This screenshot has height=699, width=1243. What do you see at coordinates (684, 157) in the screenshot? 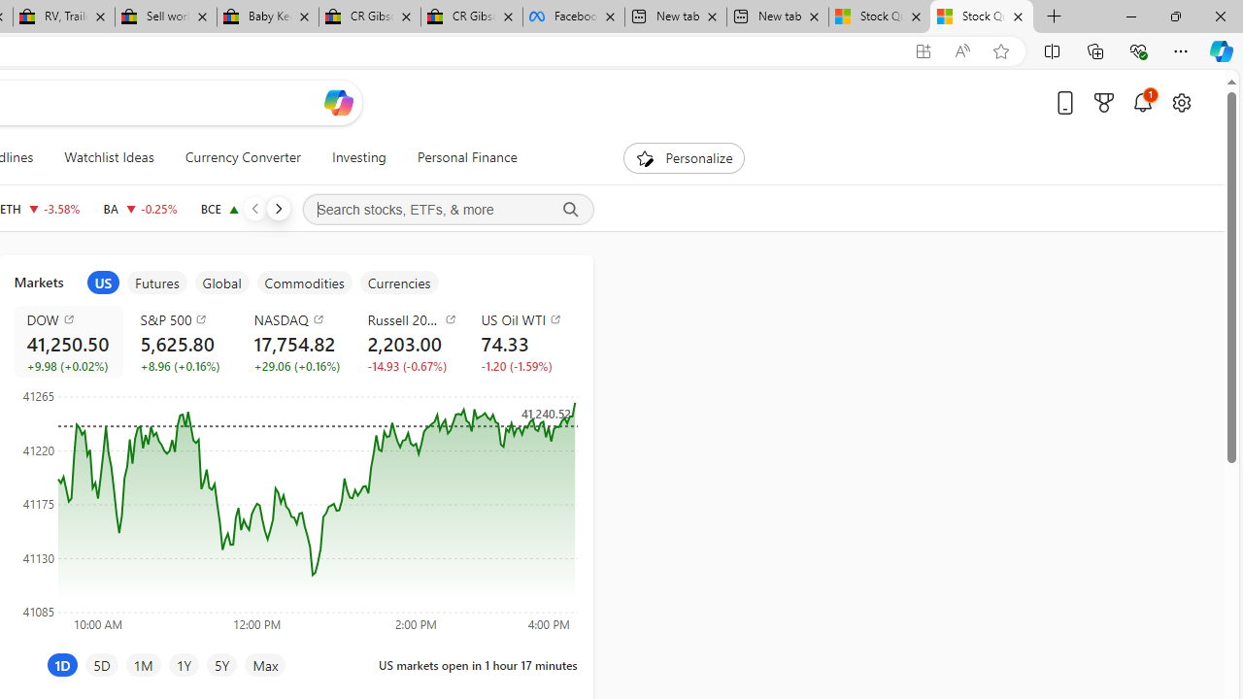
I see `Personalize` at bounding box center [684, 157].